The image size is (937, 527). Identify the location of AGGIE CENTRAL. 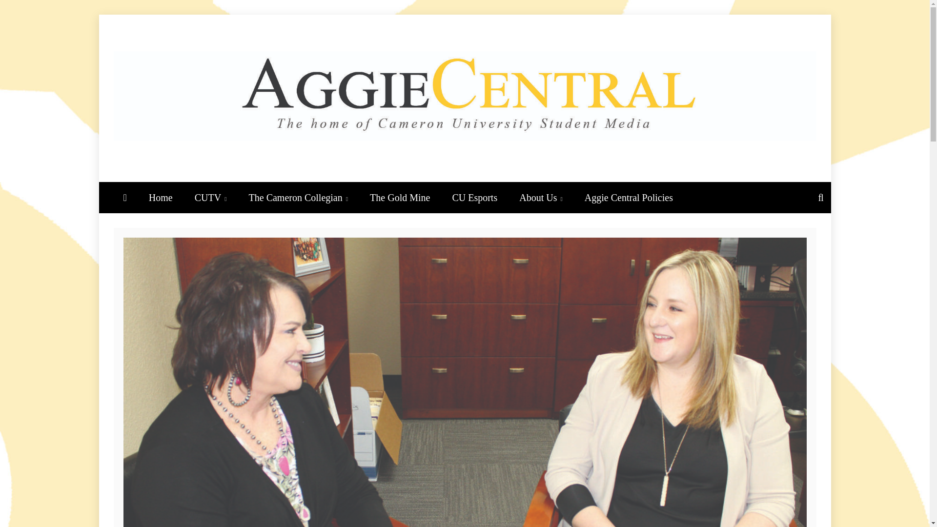
(308, 173).